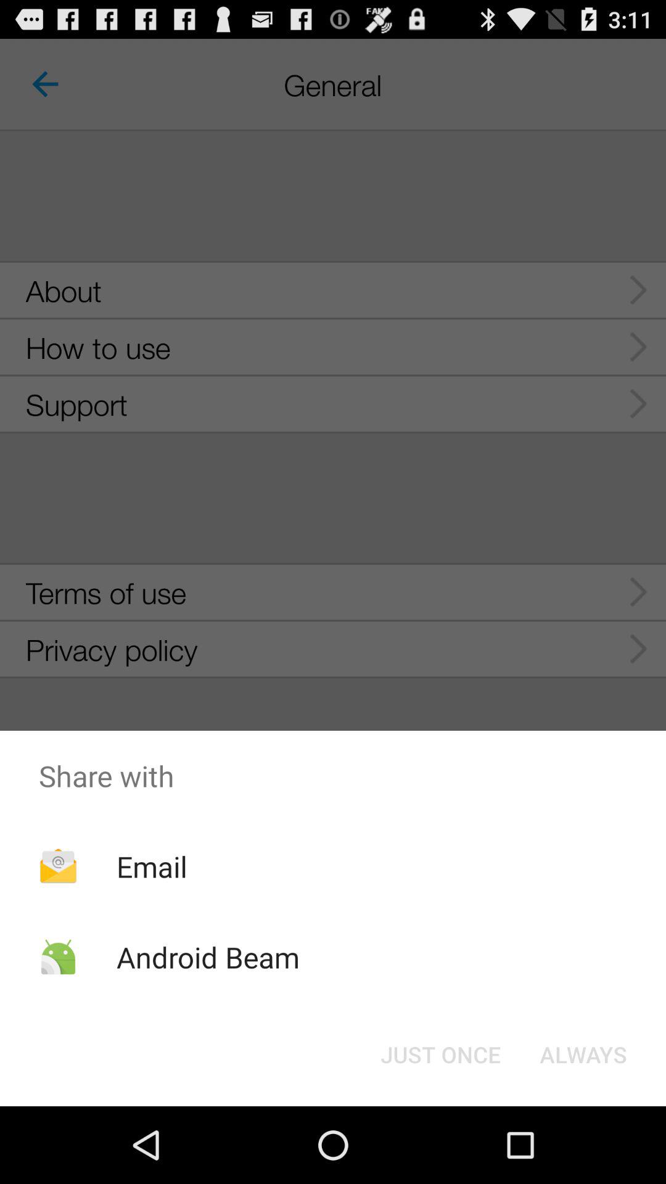 This screenshot has width=666, height=1184. Describe the element at coordinates (583, 1054) in the screenshot. I see `select button at the bottom right corner` at that location.